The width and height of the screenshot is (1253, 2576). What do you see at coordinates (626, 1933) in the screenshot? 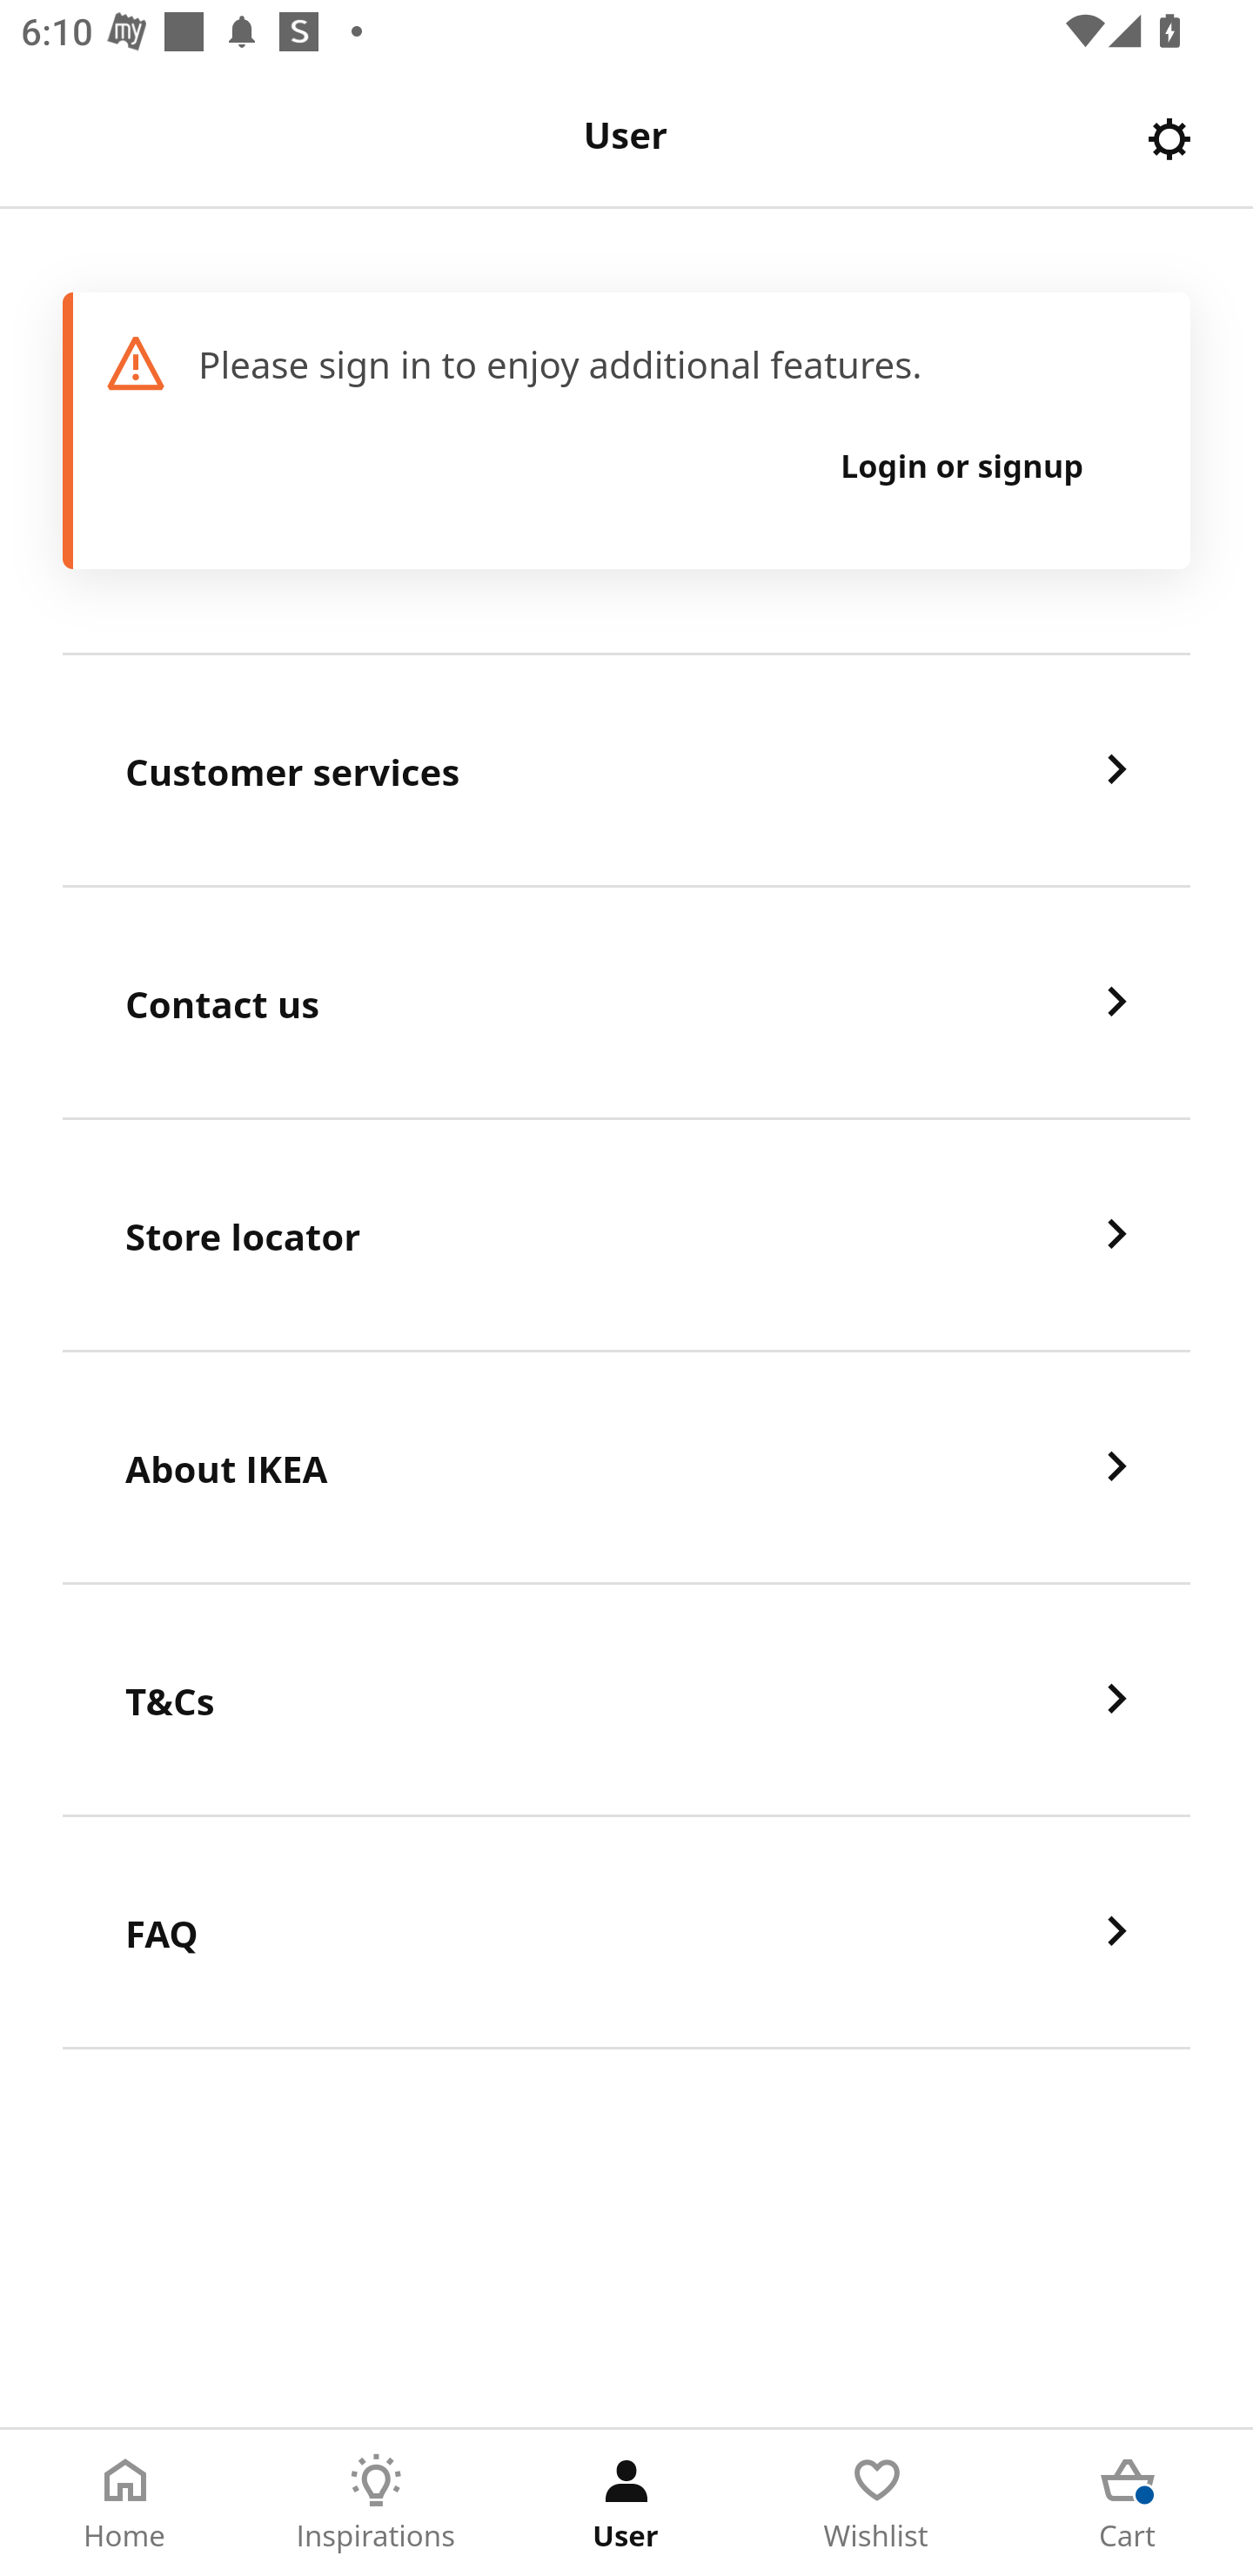
I see `FAQ` at bounding box center [626, 1933].